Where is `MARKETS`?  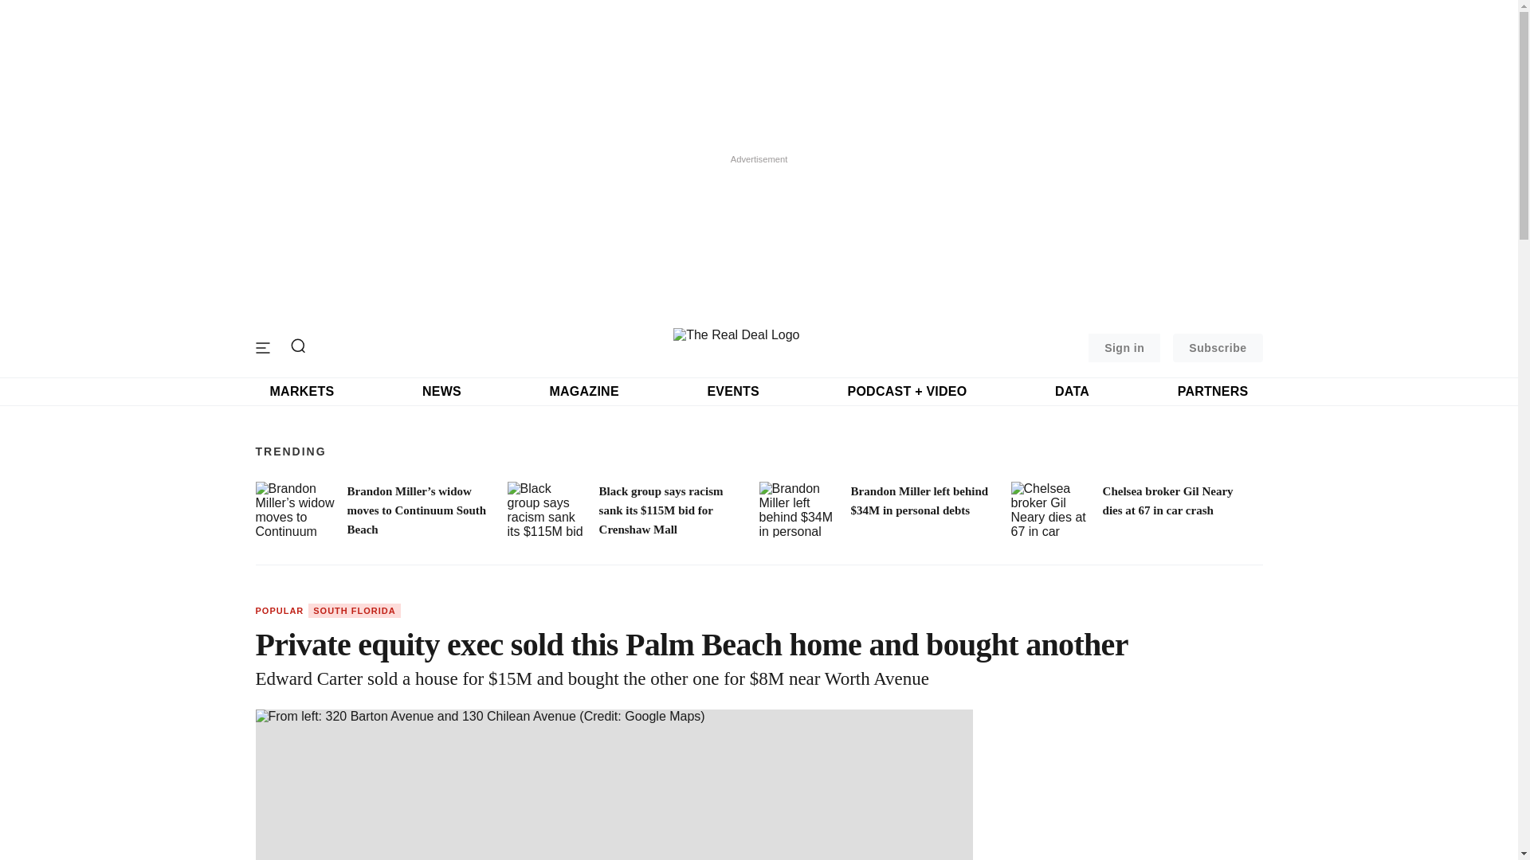 MARKETS is located at coordinates (301, 392).